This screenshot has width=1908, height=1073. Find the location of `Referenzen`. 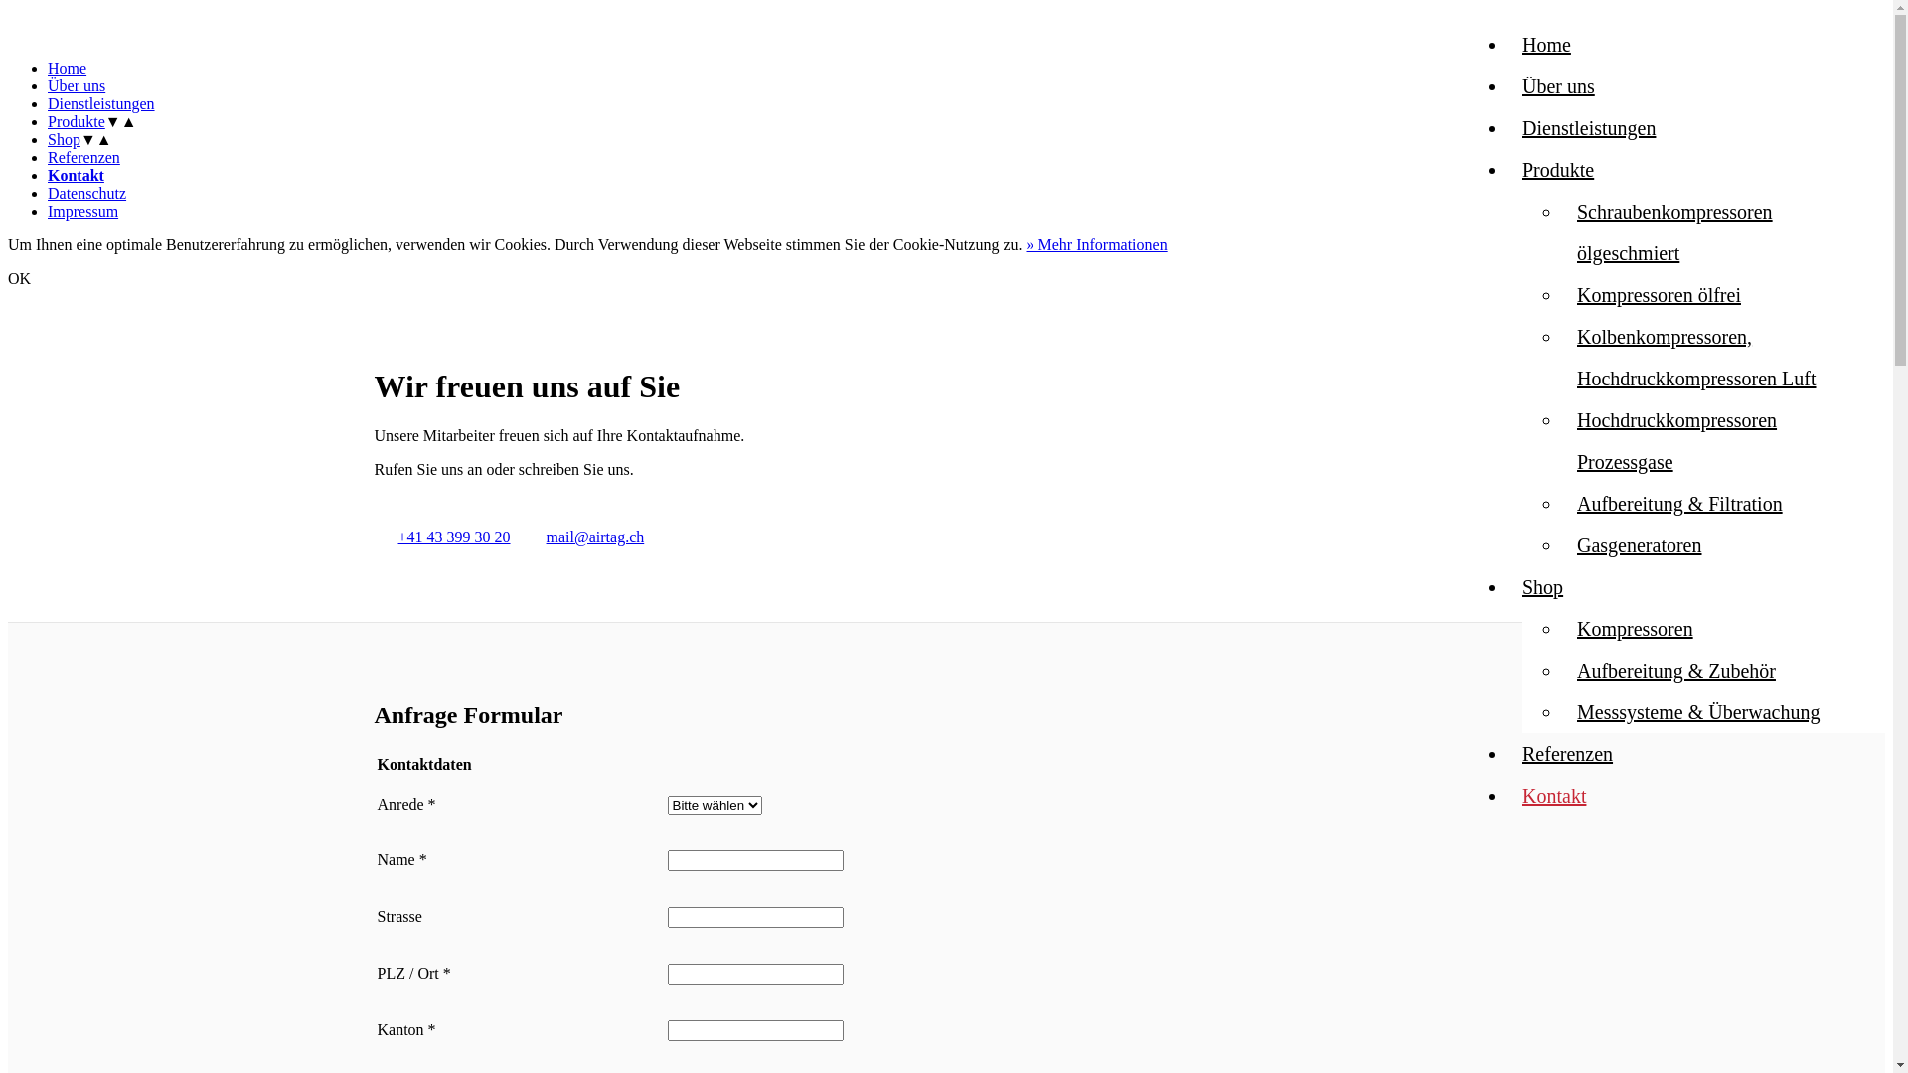

Referenzen is located at coordinates (83, 157).